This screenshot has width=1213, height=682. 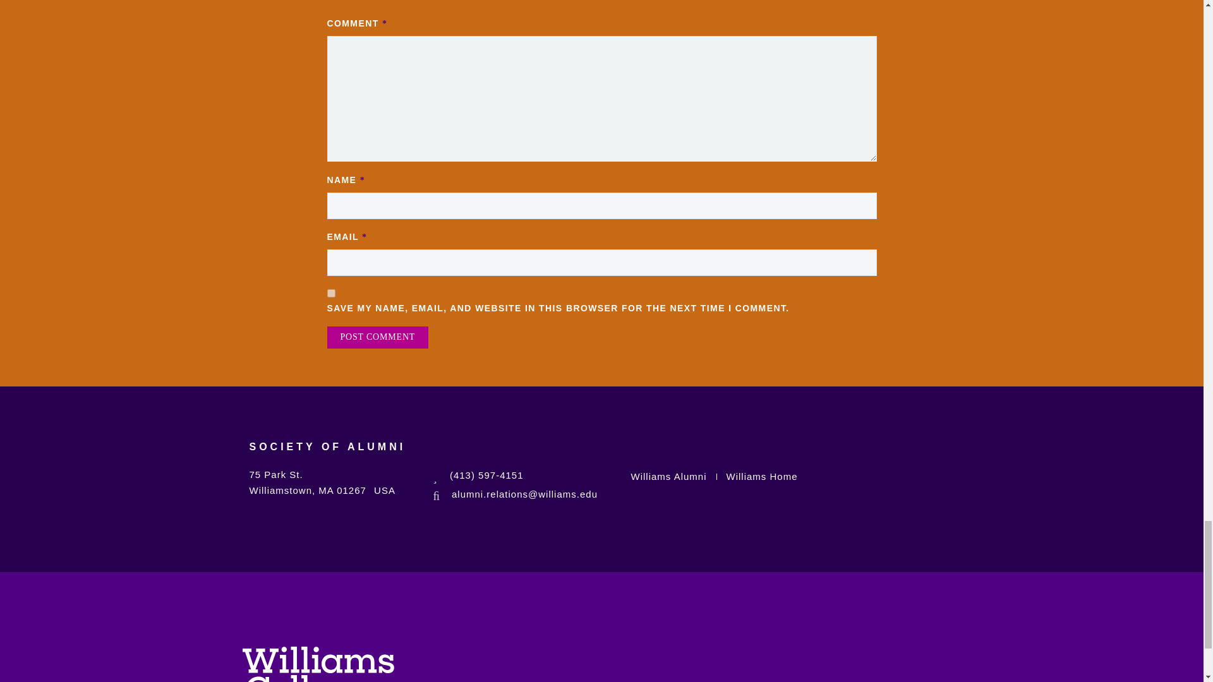 What do you see at coordinates (327, 455) in the screenshot?
I see `SOCIETY OF ALUMNI` at bounding box center [327, 455].